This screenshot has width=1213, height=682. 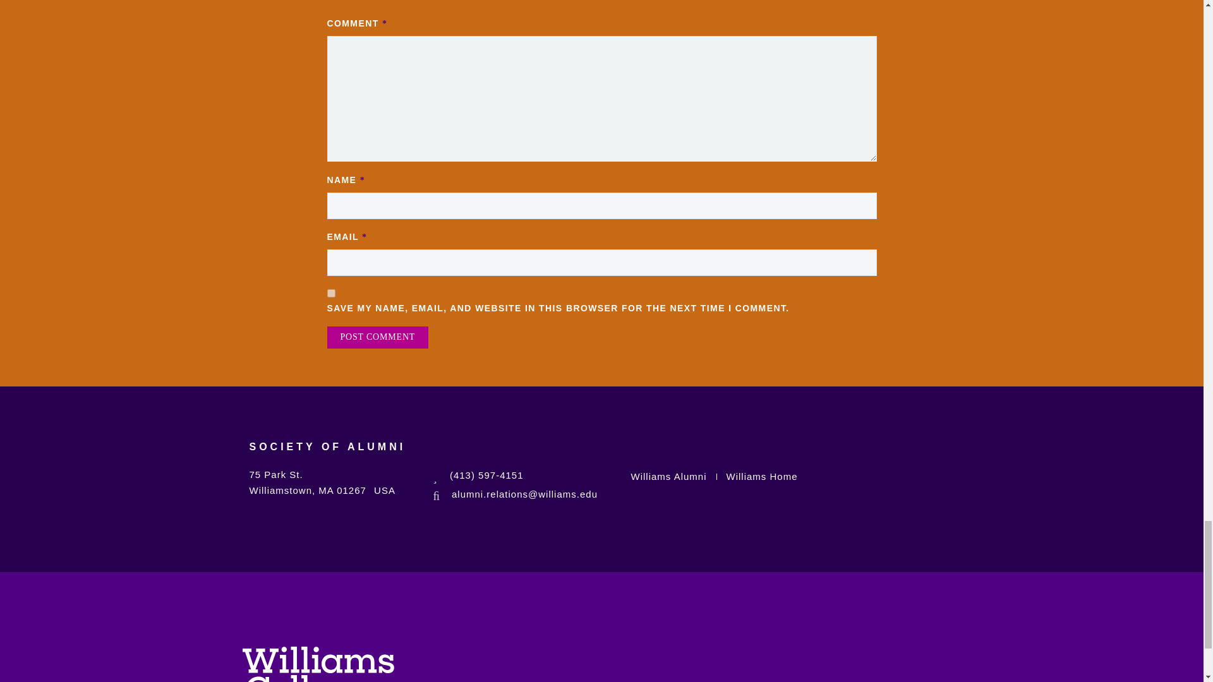 What do you see at coordinates (327, 455) in the screenshot?
I see `SOCIETY OF ALUMNI` at bounding box center [327, 455].